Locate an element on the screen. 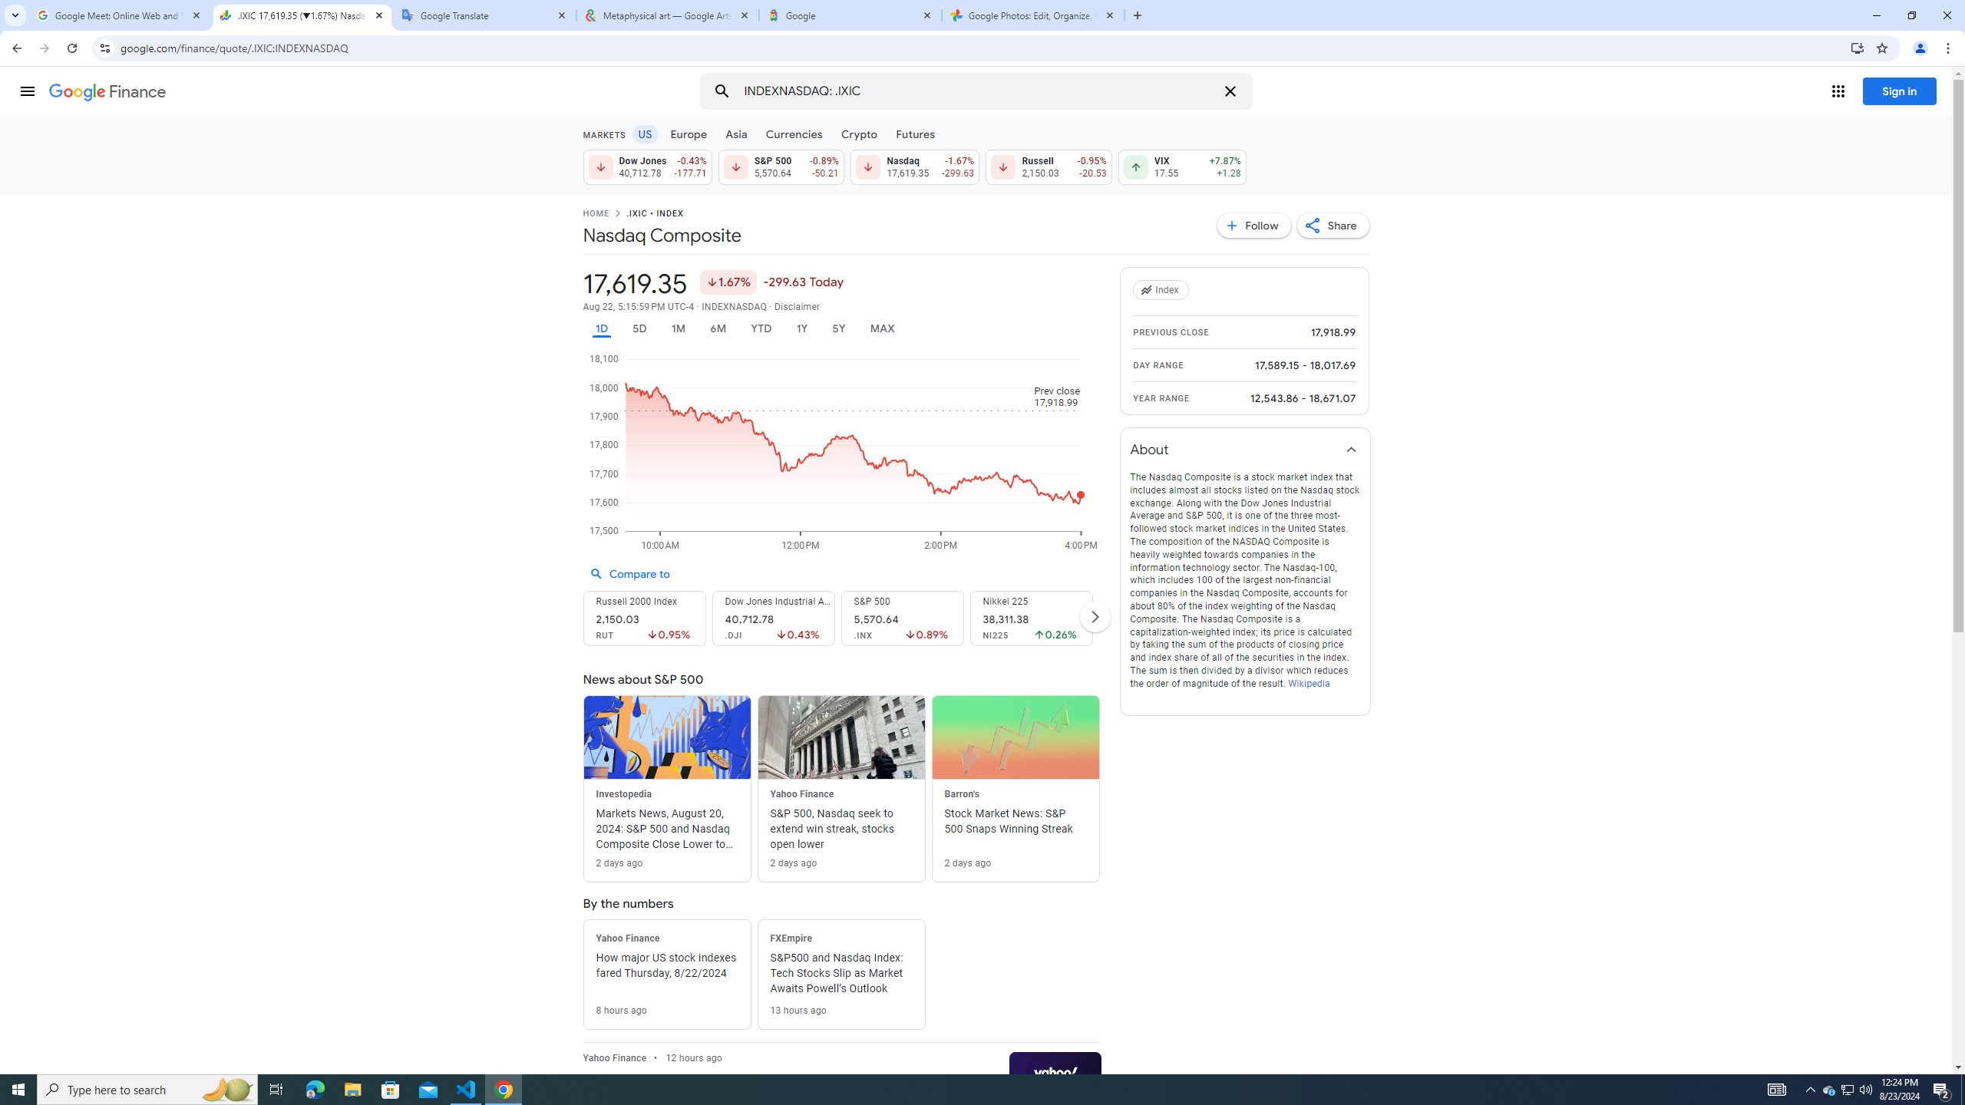  5D is located at coordinates (639, 328).